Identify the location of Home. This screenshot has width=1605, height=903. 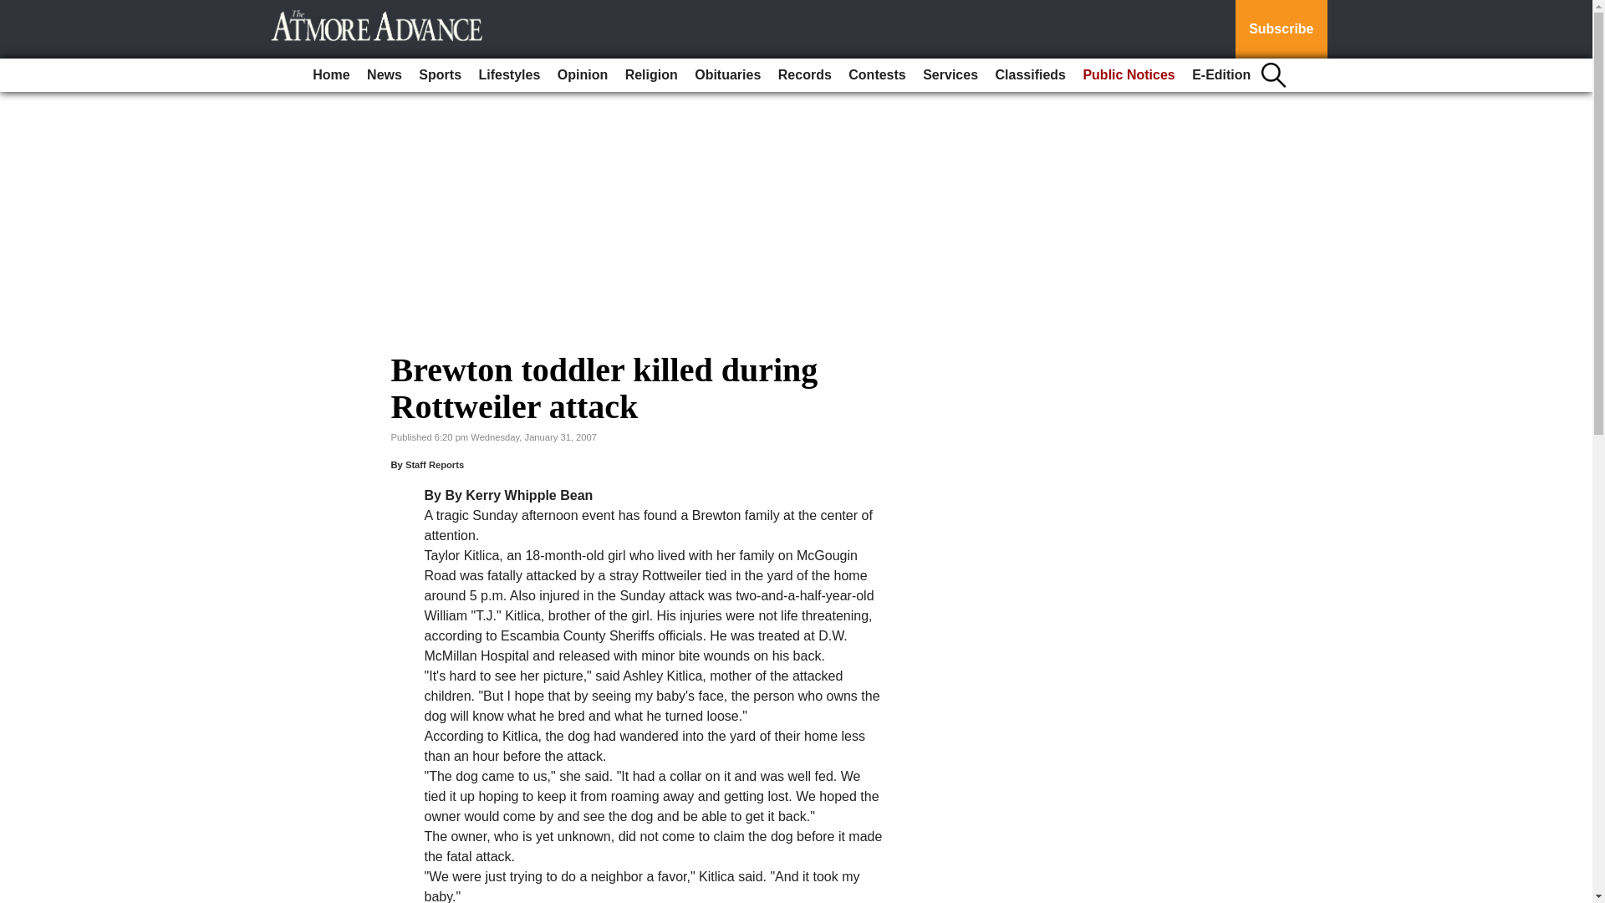
(331, 75).